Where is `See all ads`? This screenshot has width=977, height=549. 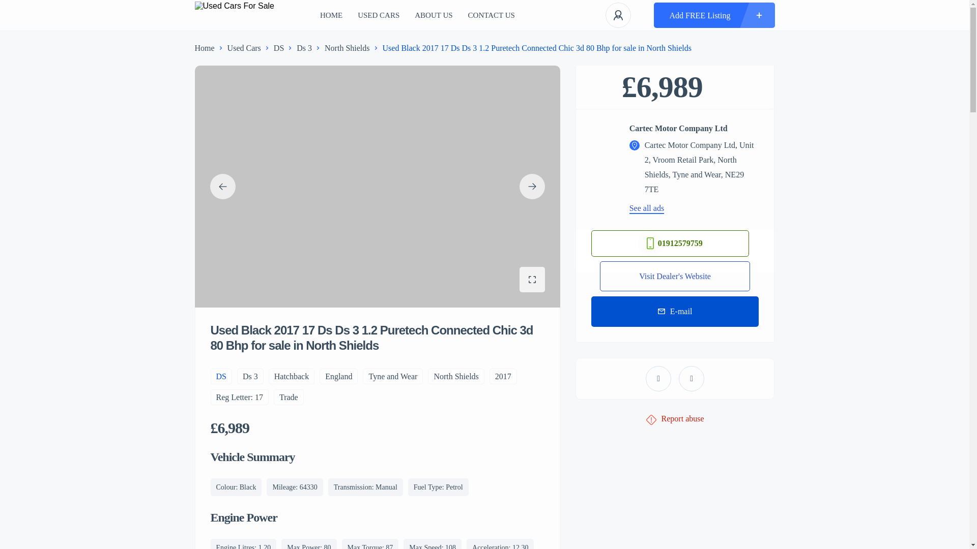 See all ads is located at coordinates (646, 208).